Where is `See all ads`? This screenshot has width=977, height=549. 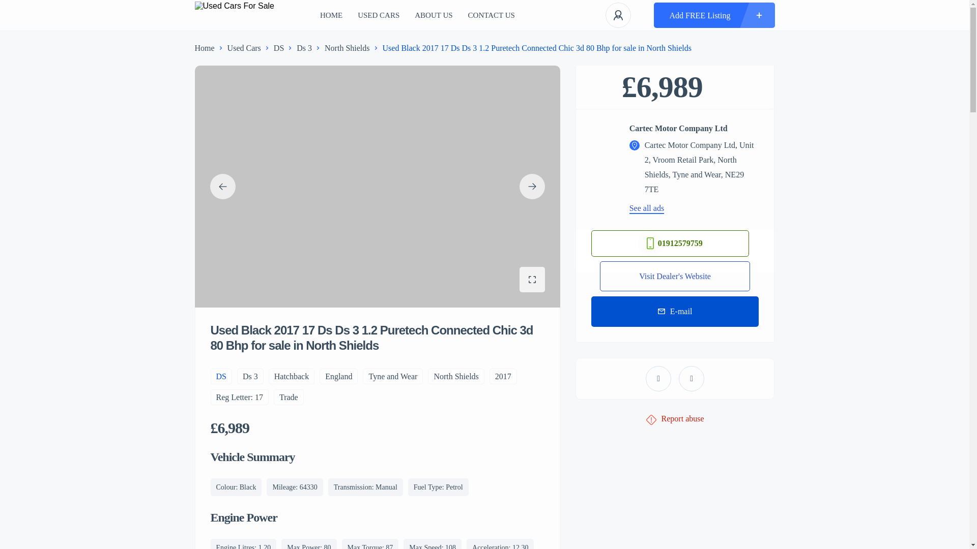 See all ads is located at coordinates (646, 208).